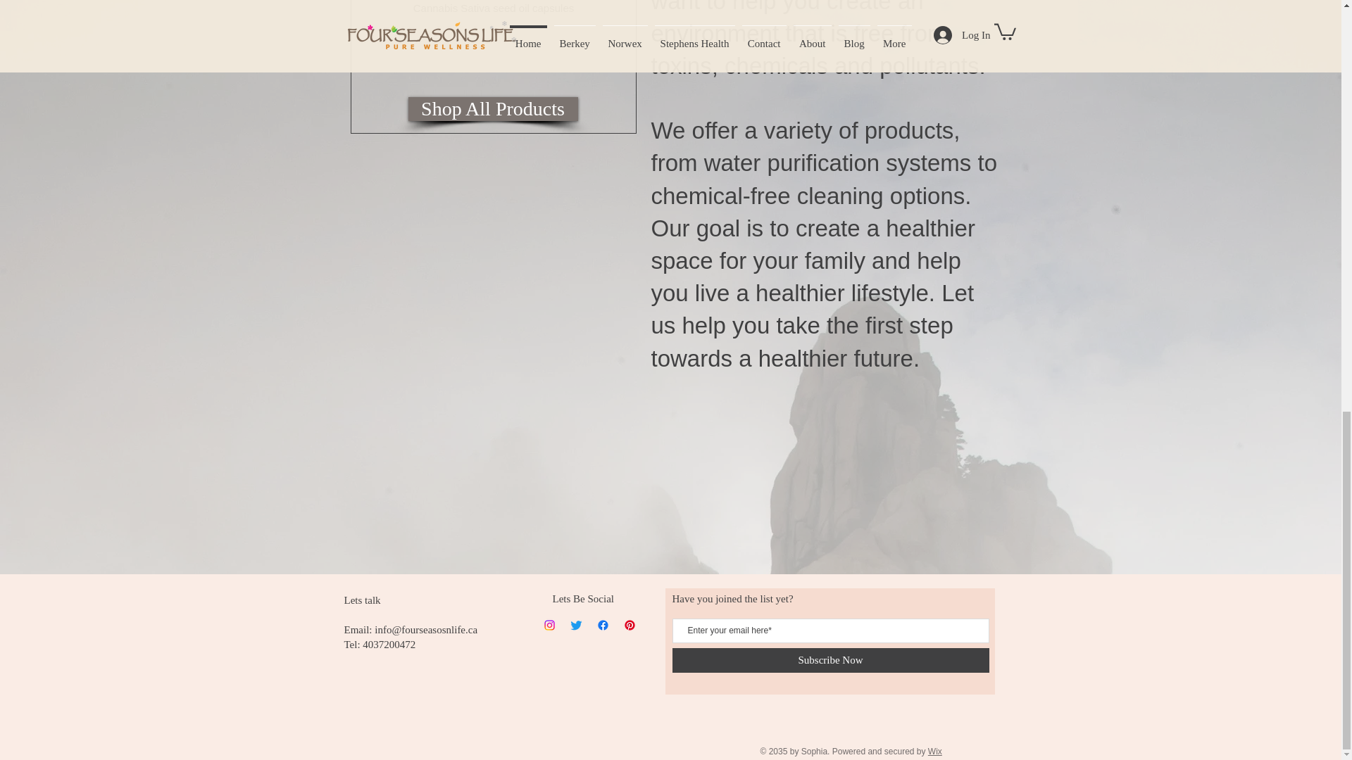 Image resolution: width=1352 pixels, height=760 pixels. I want to click on Subscribe Now, so click(830, 660).